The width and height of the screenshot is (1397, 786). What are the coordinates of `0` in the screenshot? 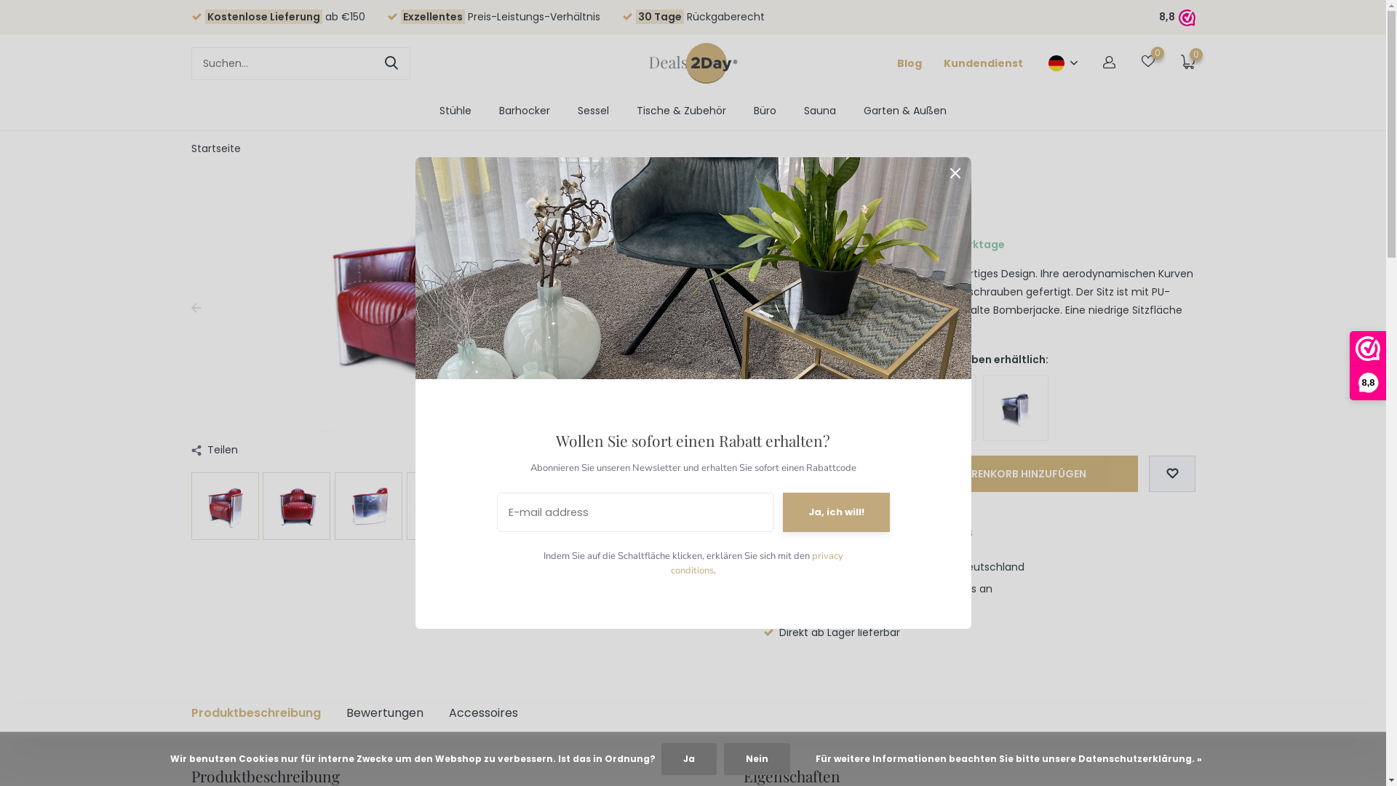 It's located at (1148, 63).